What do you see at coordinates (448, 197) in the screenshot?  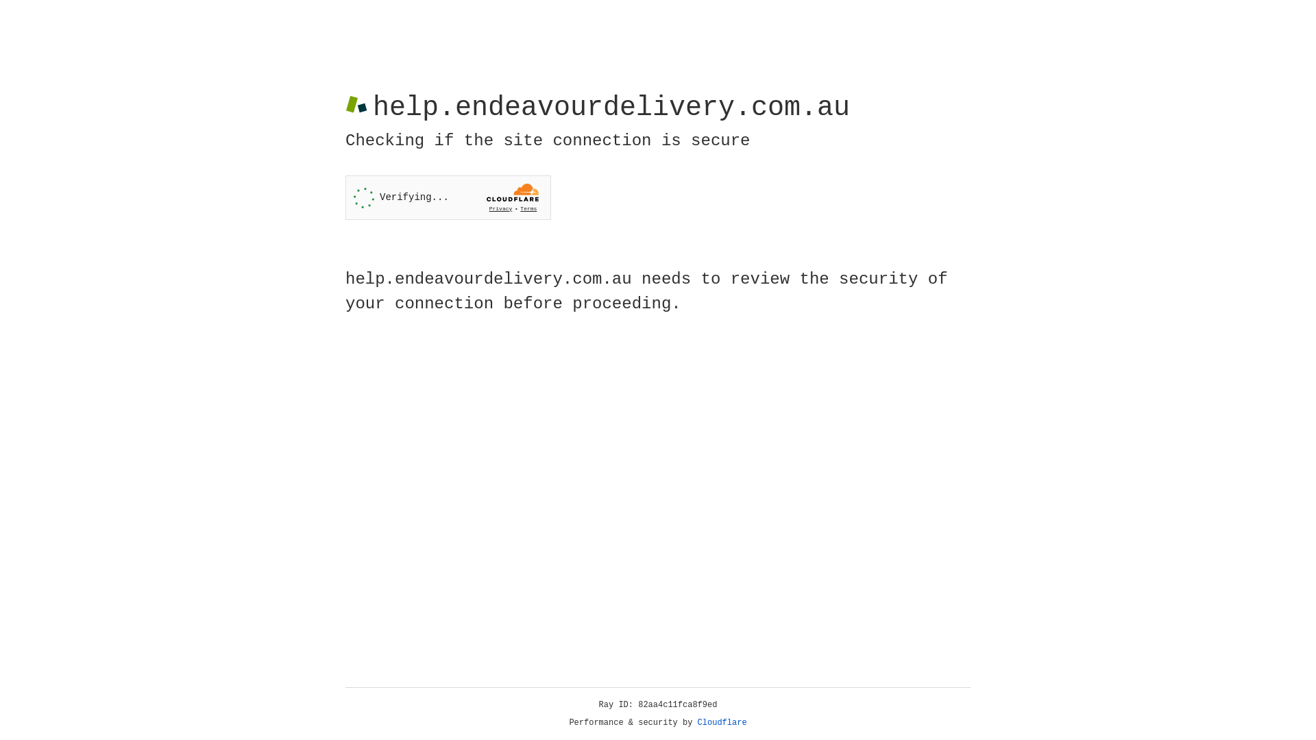 I see `Widget containing a Cloudflare security challenge` at bounding box center [448, 197].